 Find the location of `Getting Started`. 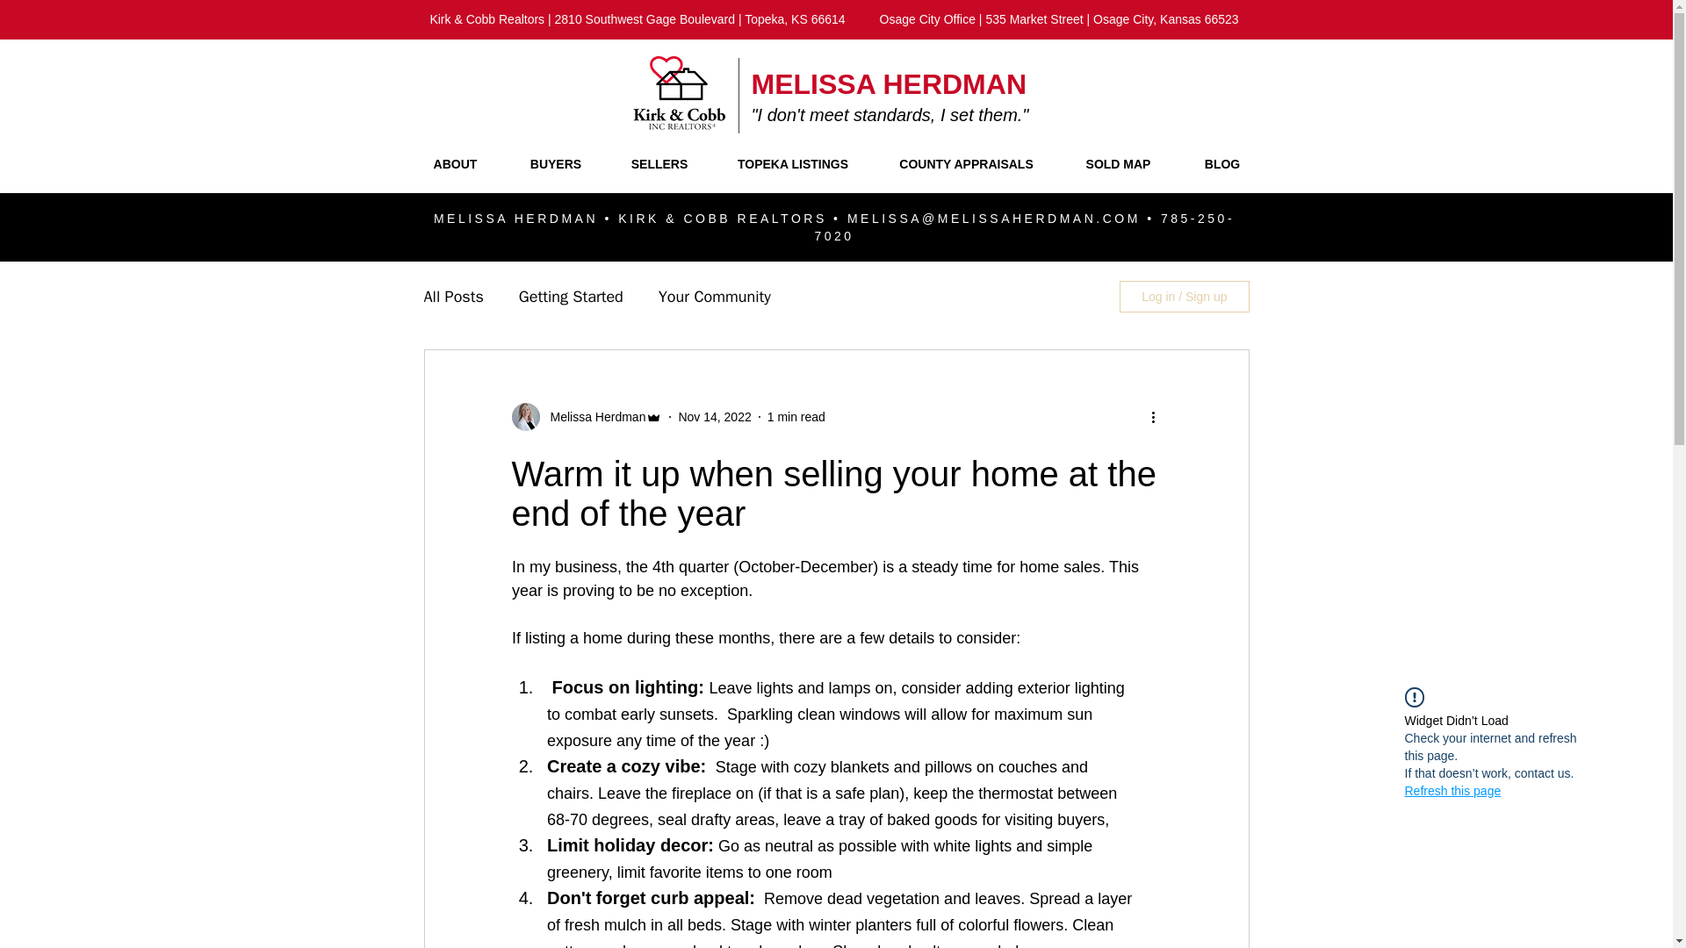

Getting Started is located at coordinates (571, 297).